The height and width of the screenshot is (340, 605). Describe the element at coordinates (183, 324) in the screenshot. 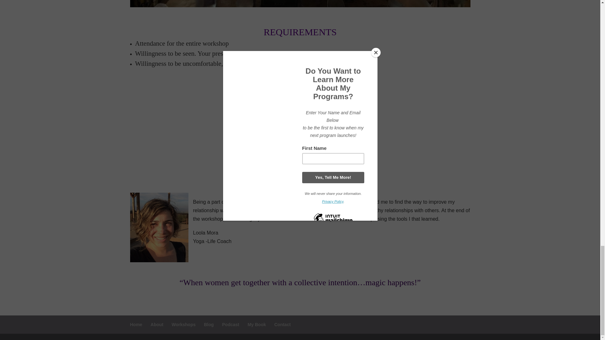

I see `Workshops` at that location.